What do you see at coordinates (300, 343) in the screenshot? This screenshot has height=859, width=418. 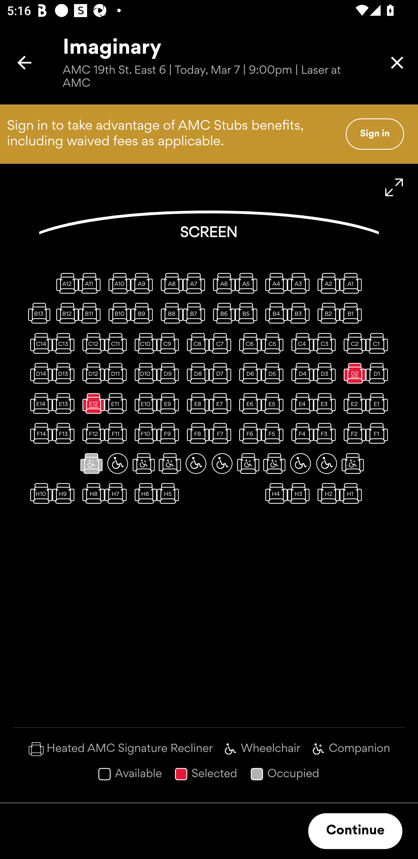 I see `C4, Regular seat, available` at bounding box center [300, 343].